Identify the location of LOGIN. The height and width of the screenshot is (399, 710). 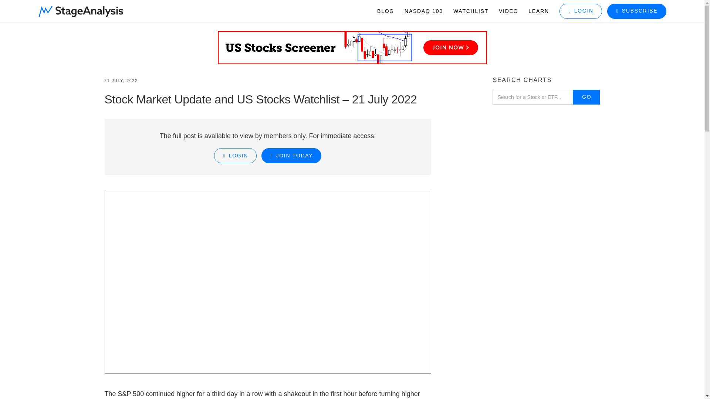
(235, 155).